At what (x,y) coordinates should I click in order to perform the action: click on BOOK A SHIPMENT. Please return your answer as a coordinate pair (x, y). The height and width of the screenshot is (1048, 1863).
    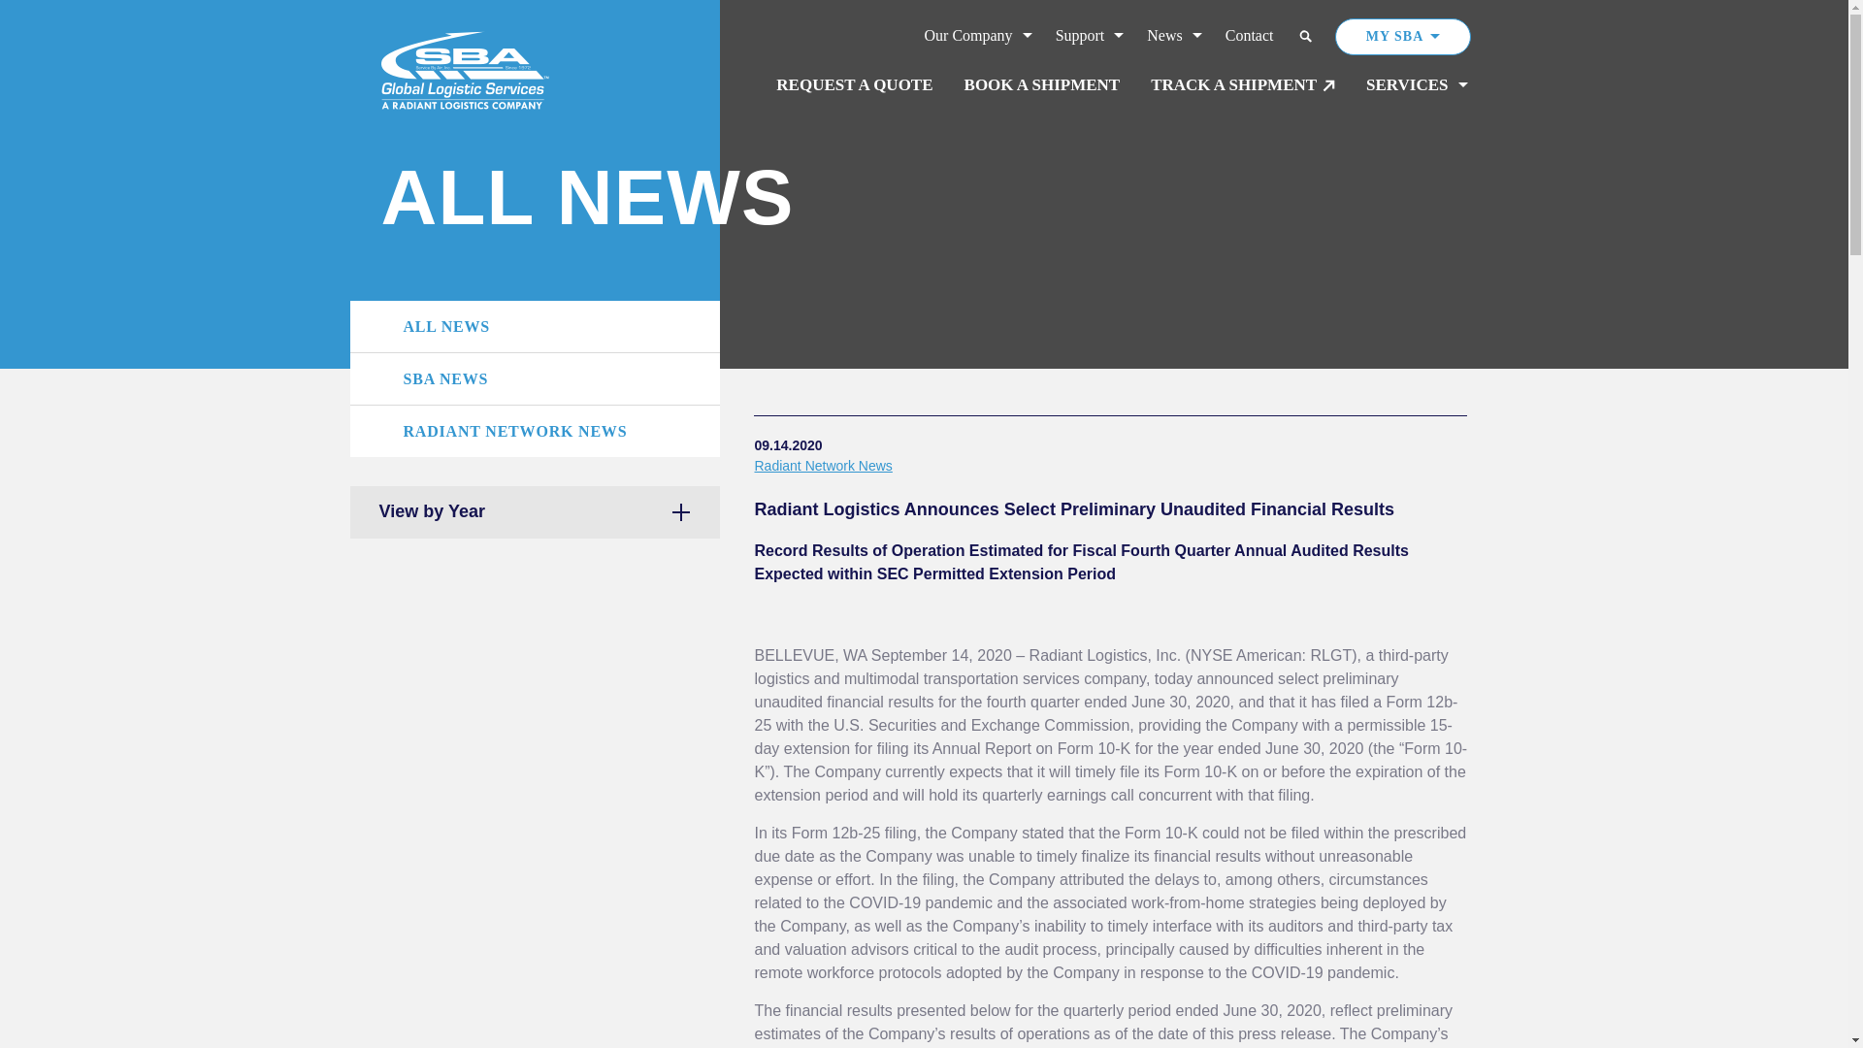
    Looking at the image, I should click on (1042, 85).